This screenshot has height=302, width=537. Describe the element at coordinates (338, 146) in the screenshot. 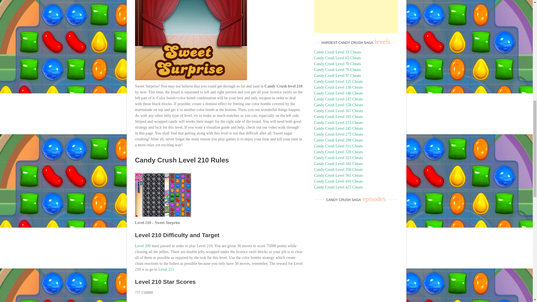

I see `Candy Crush Level 311 Cheats` at that location.